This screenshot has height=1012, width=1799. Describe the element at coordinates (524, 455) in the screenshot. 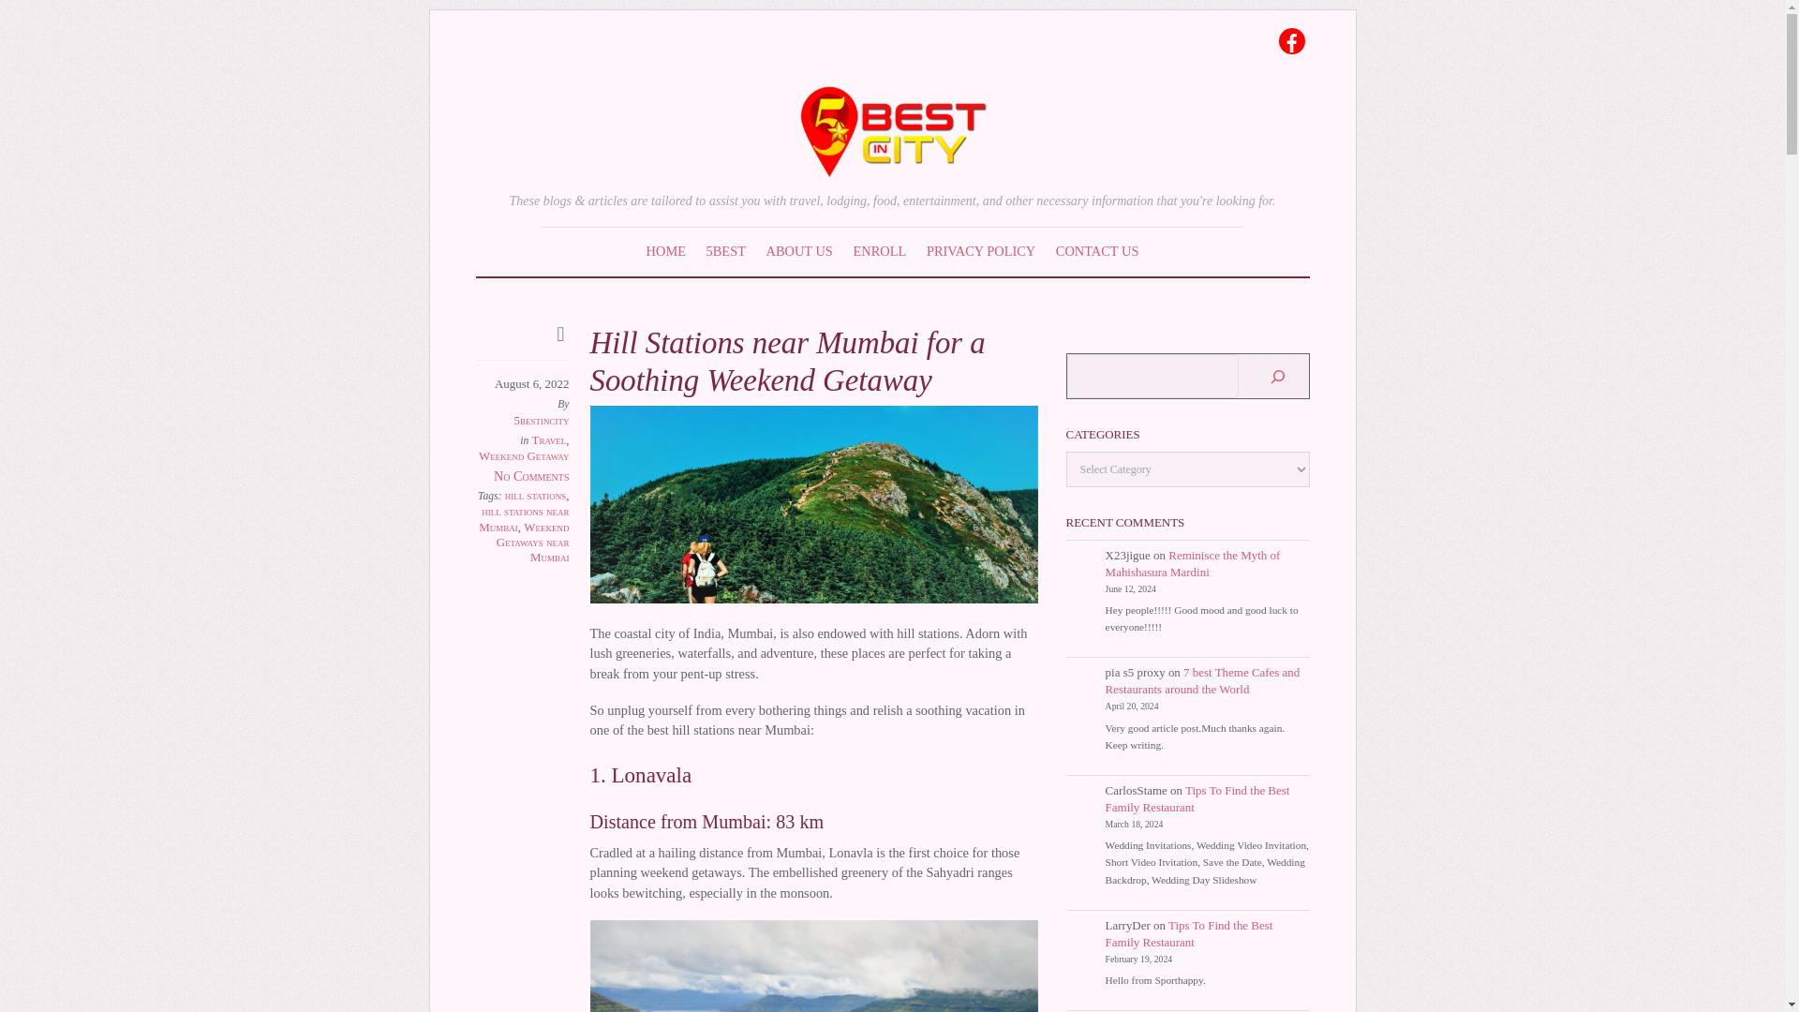

I see `Weekend Getaway` at that location.